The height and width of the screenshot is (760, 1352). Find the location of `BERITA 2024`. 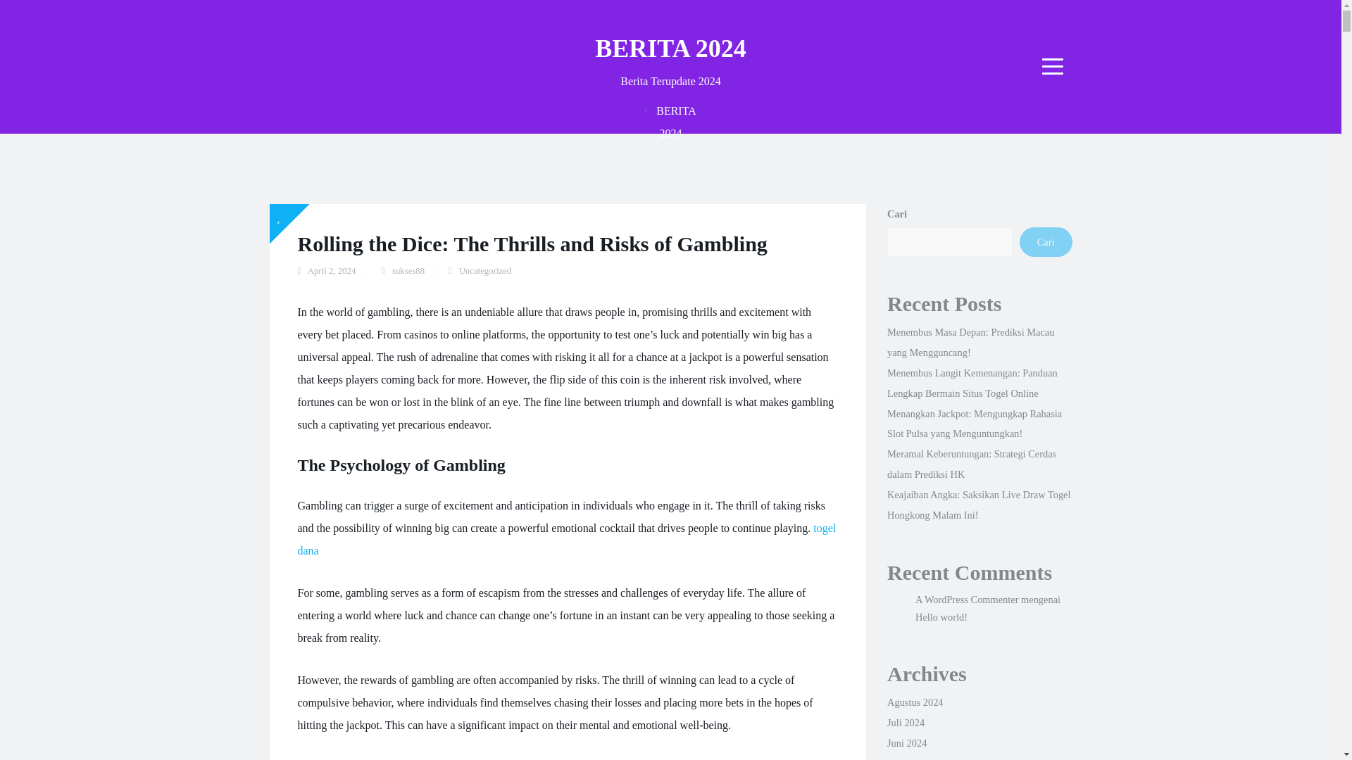

BERITA 2024 is located at coordinates (670, 48).